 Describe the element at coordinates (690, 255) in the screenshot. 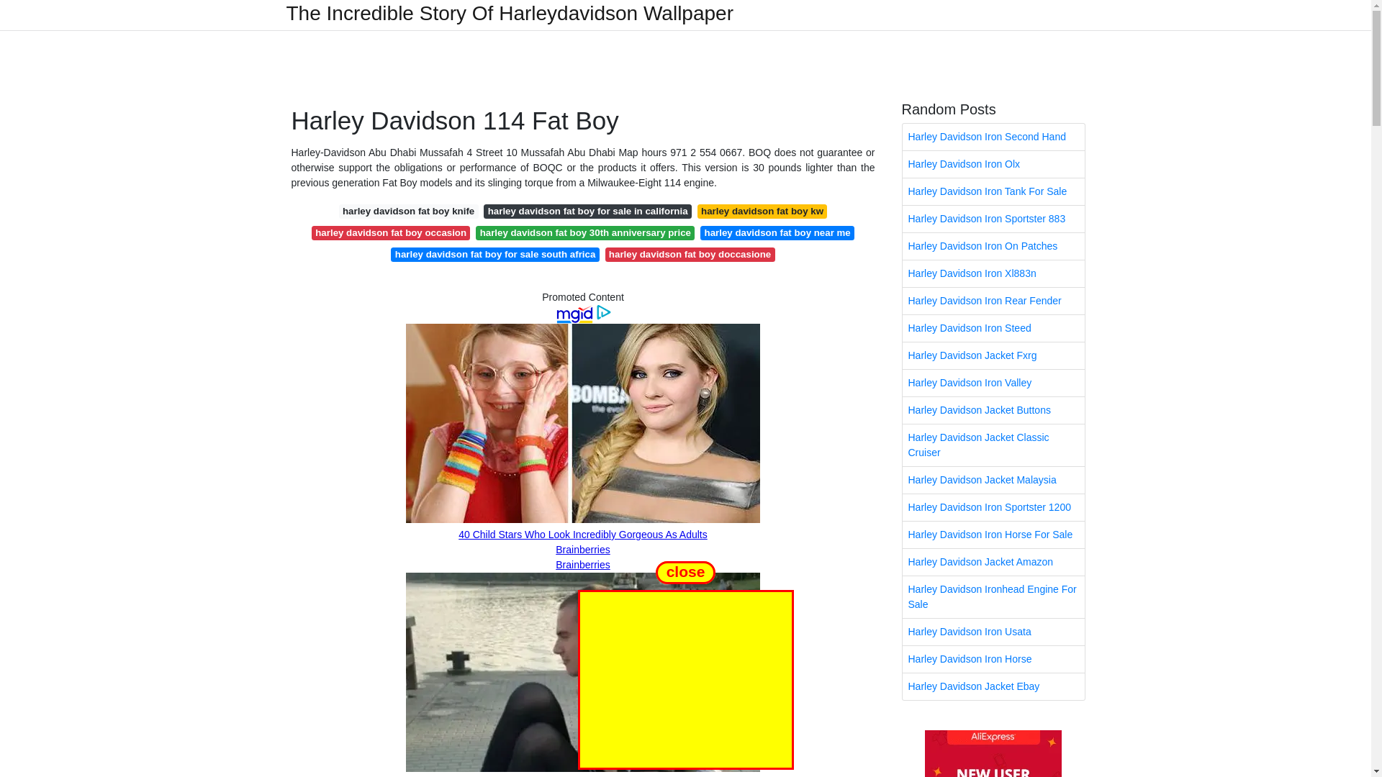

I see `harley davidson fat boy doccasione` at that location.